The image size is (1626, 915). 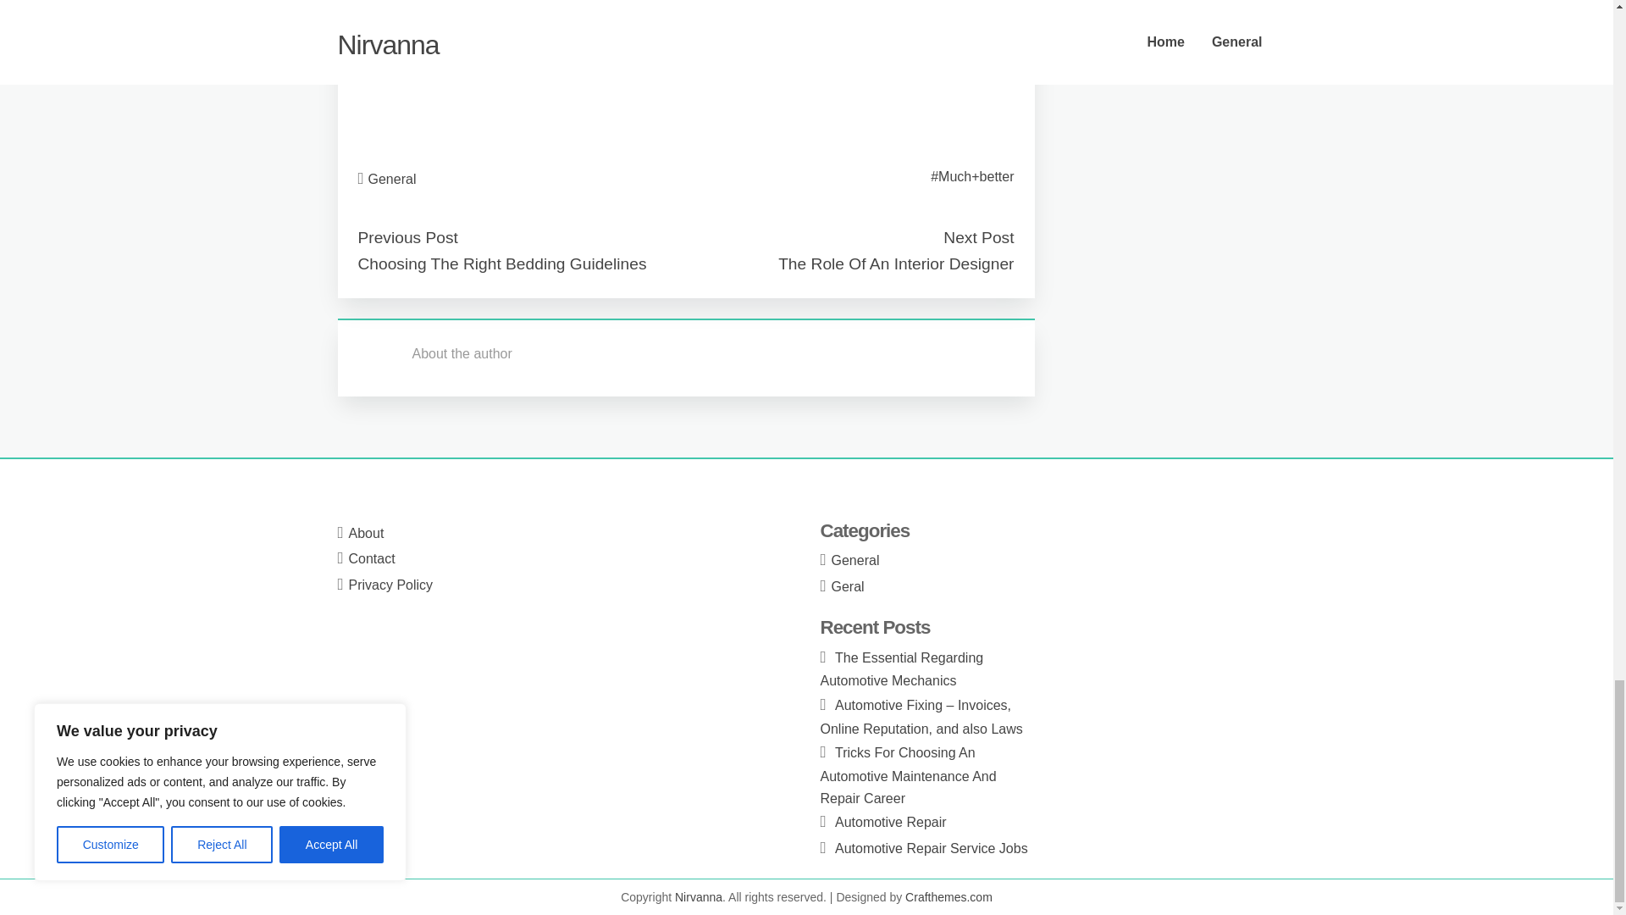 What do you see at coordinates (406, 237) in the screenshot?
I see `Previous Post` at bounding box center [406, 237].